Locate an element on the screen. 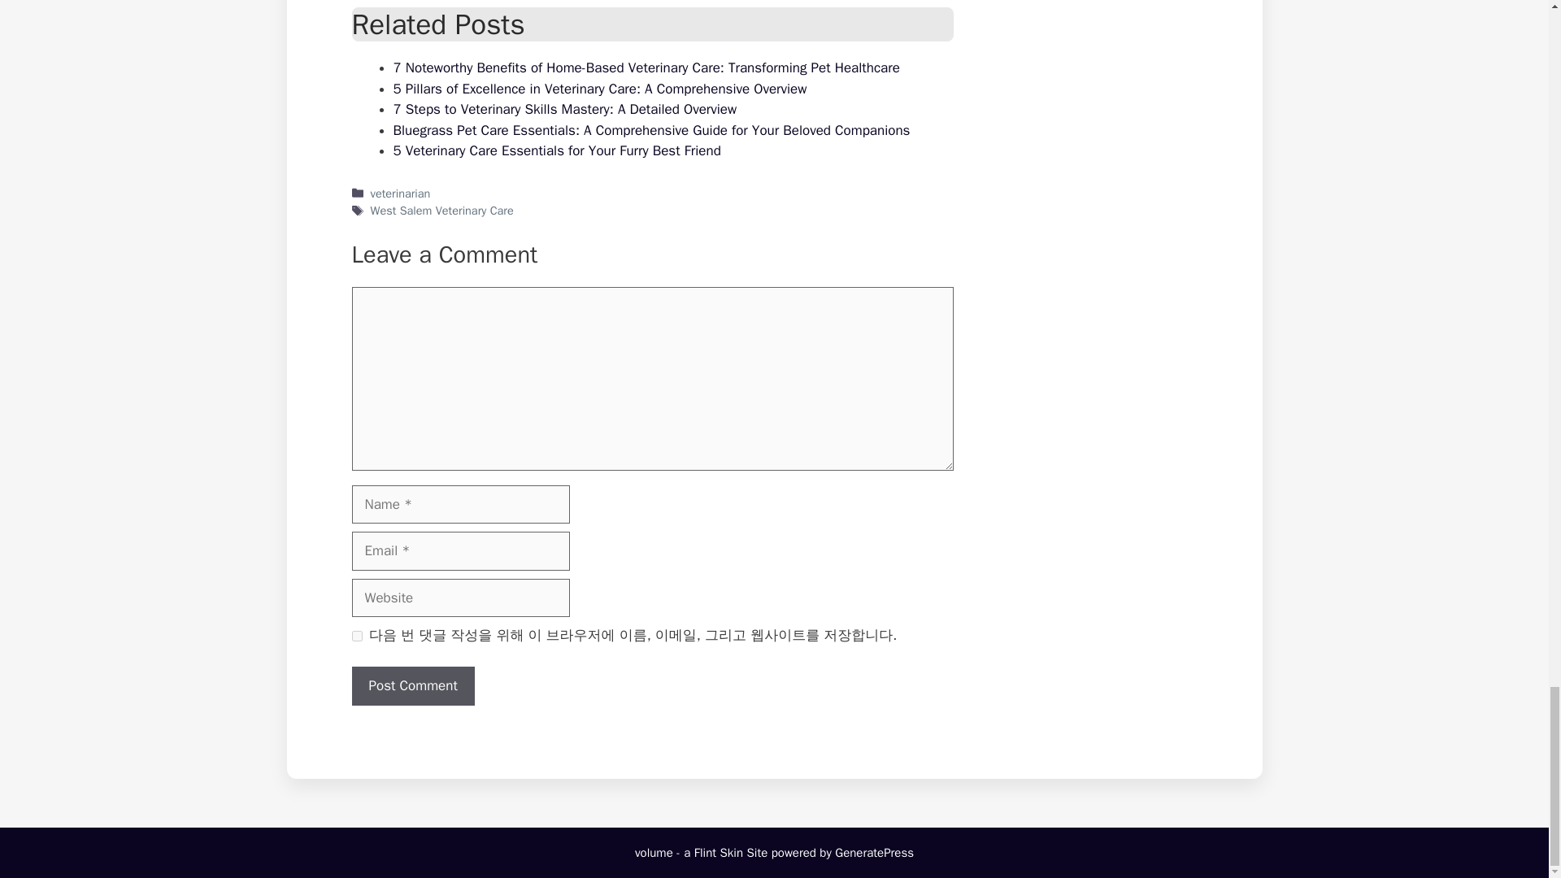 The height and width of the screenshot is (878, 1561). veterinarian is located at coordinates (400, 193).